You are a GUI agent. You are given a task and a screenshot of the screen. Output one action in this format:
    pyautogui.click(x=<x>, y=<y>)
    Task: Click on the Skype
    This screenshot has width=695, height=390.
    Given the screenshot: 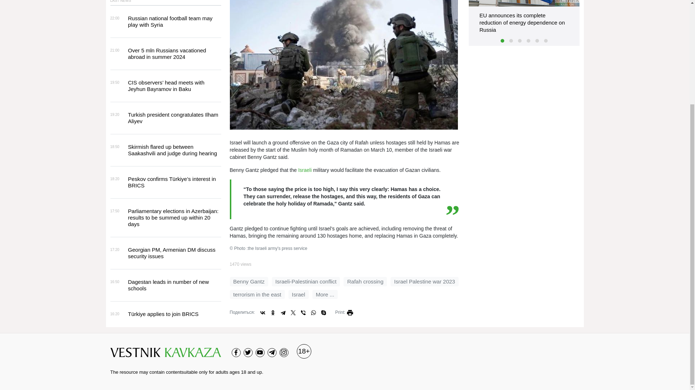 What is the action you would take?
    pyautogui.click(x=324, y=313)
    